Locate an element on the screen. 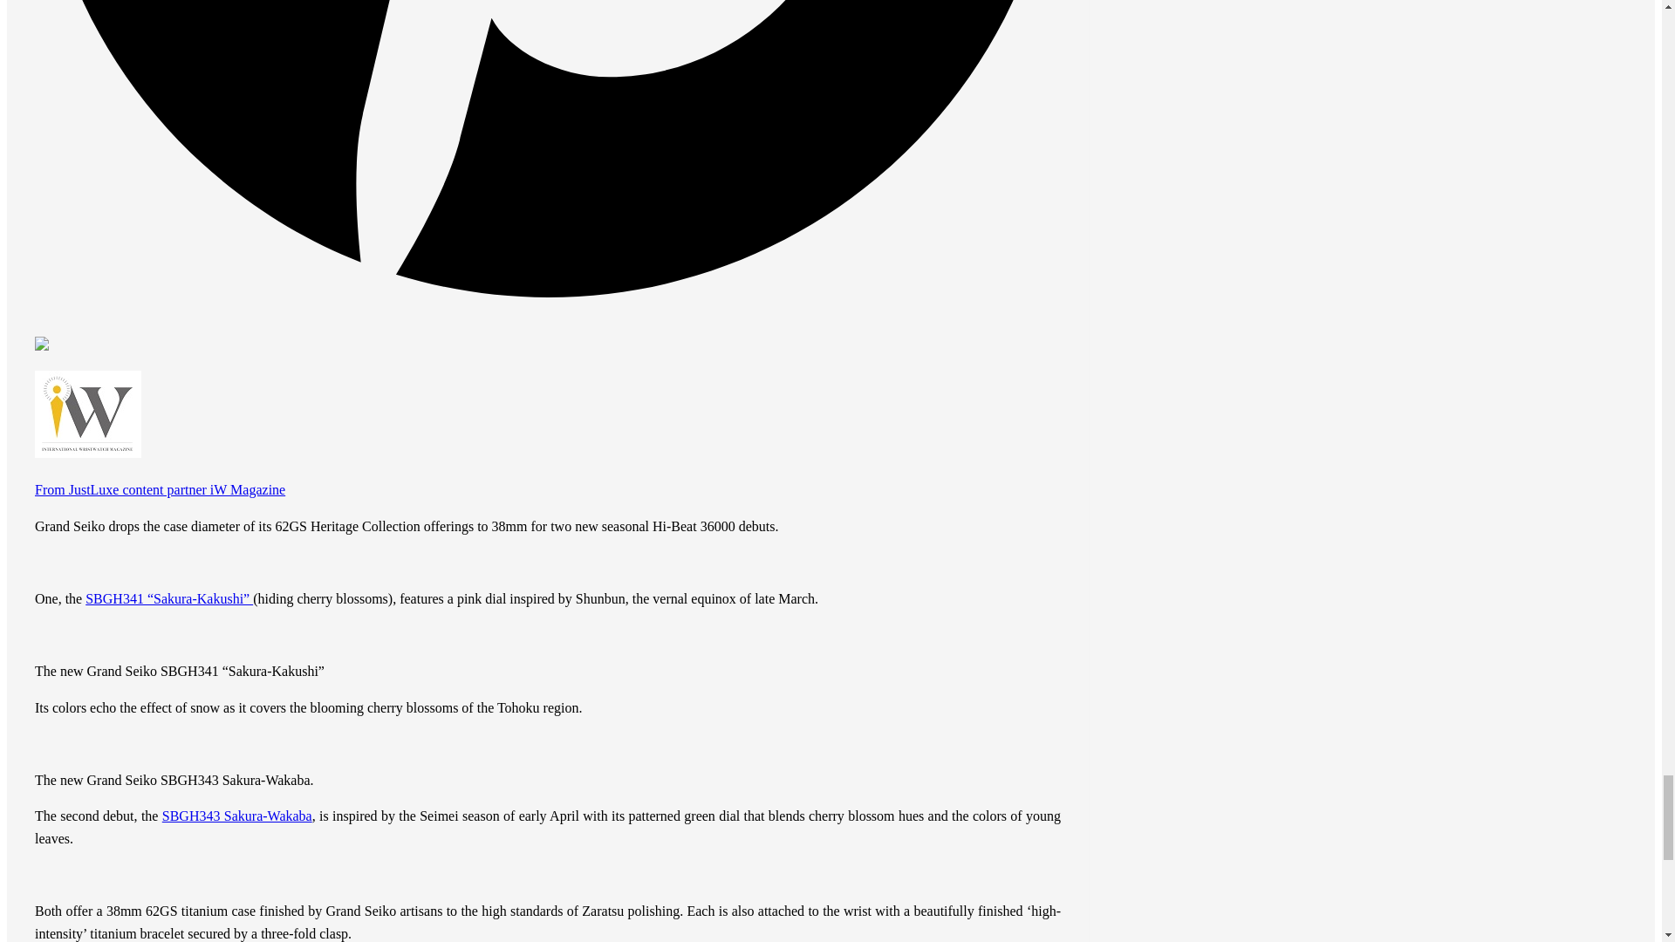  SBGH343 Sakura-Wakaba is located at coordinates (237, 815).